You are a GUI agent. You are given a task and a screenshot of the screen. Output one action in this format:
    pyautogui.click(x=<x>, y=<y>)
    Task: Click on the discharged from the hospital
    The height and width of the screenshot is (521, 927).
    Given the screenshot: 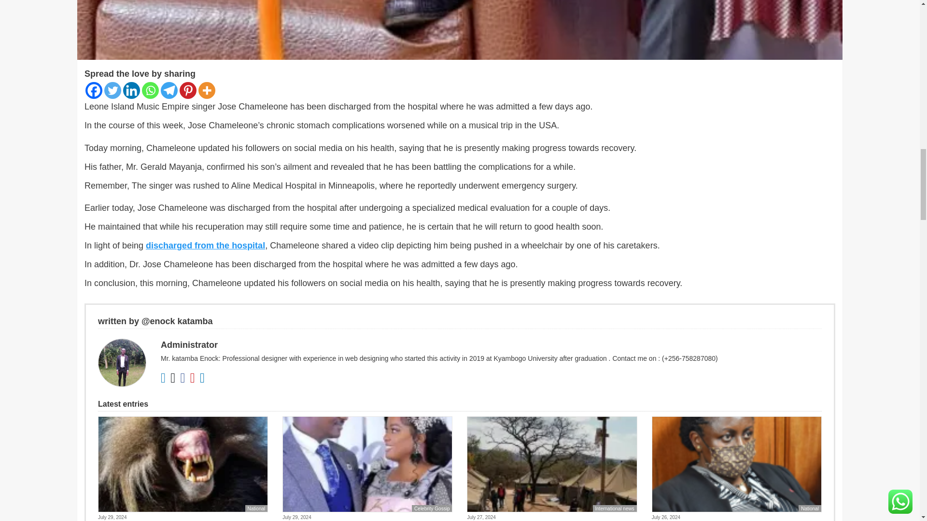 What is the action you would take?
    pyautogui.click(x=205, y=245)
    